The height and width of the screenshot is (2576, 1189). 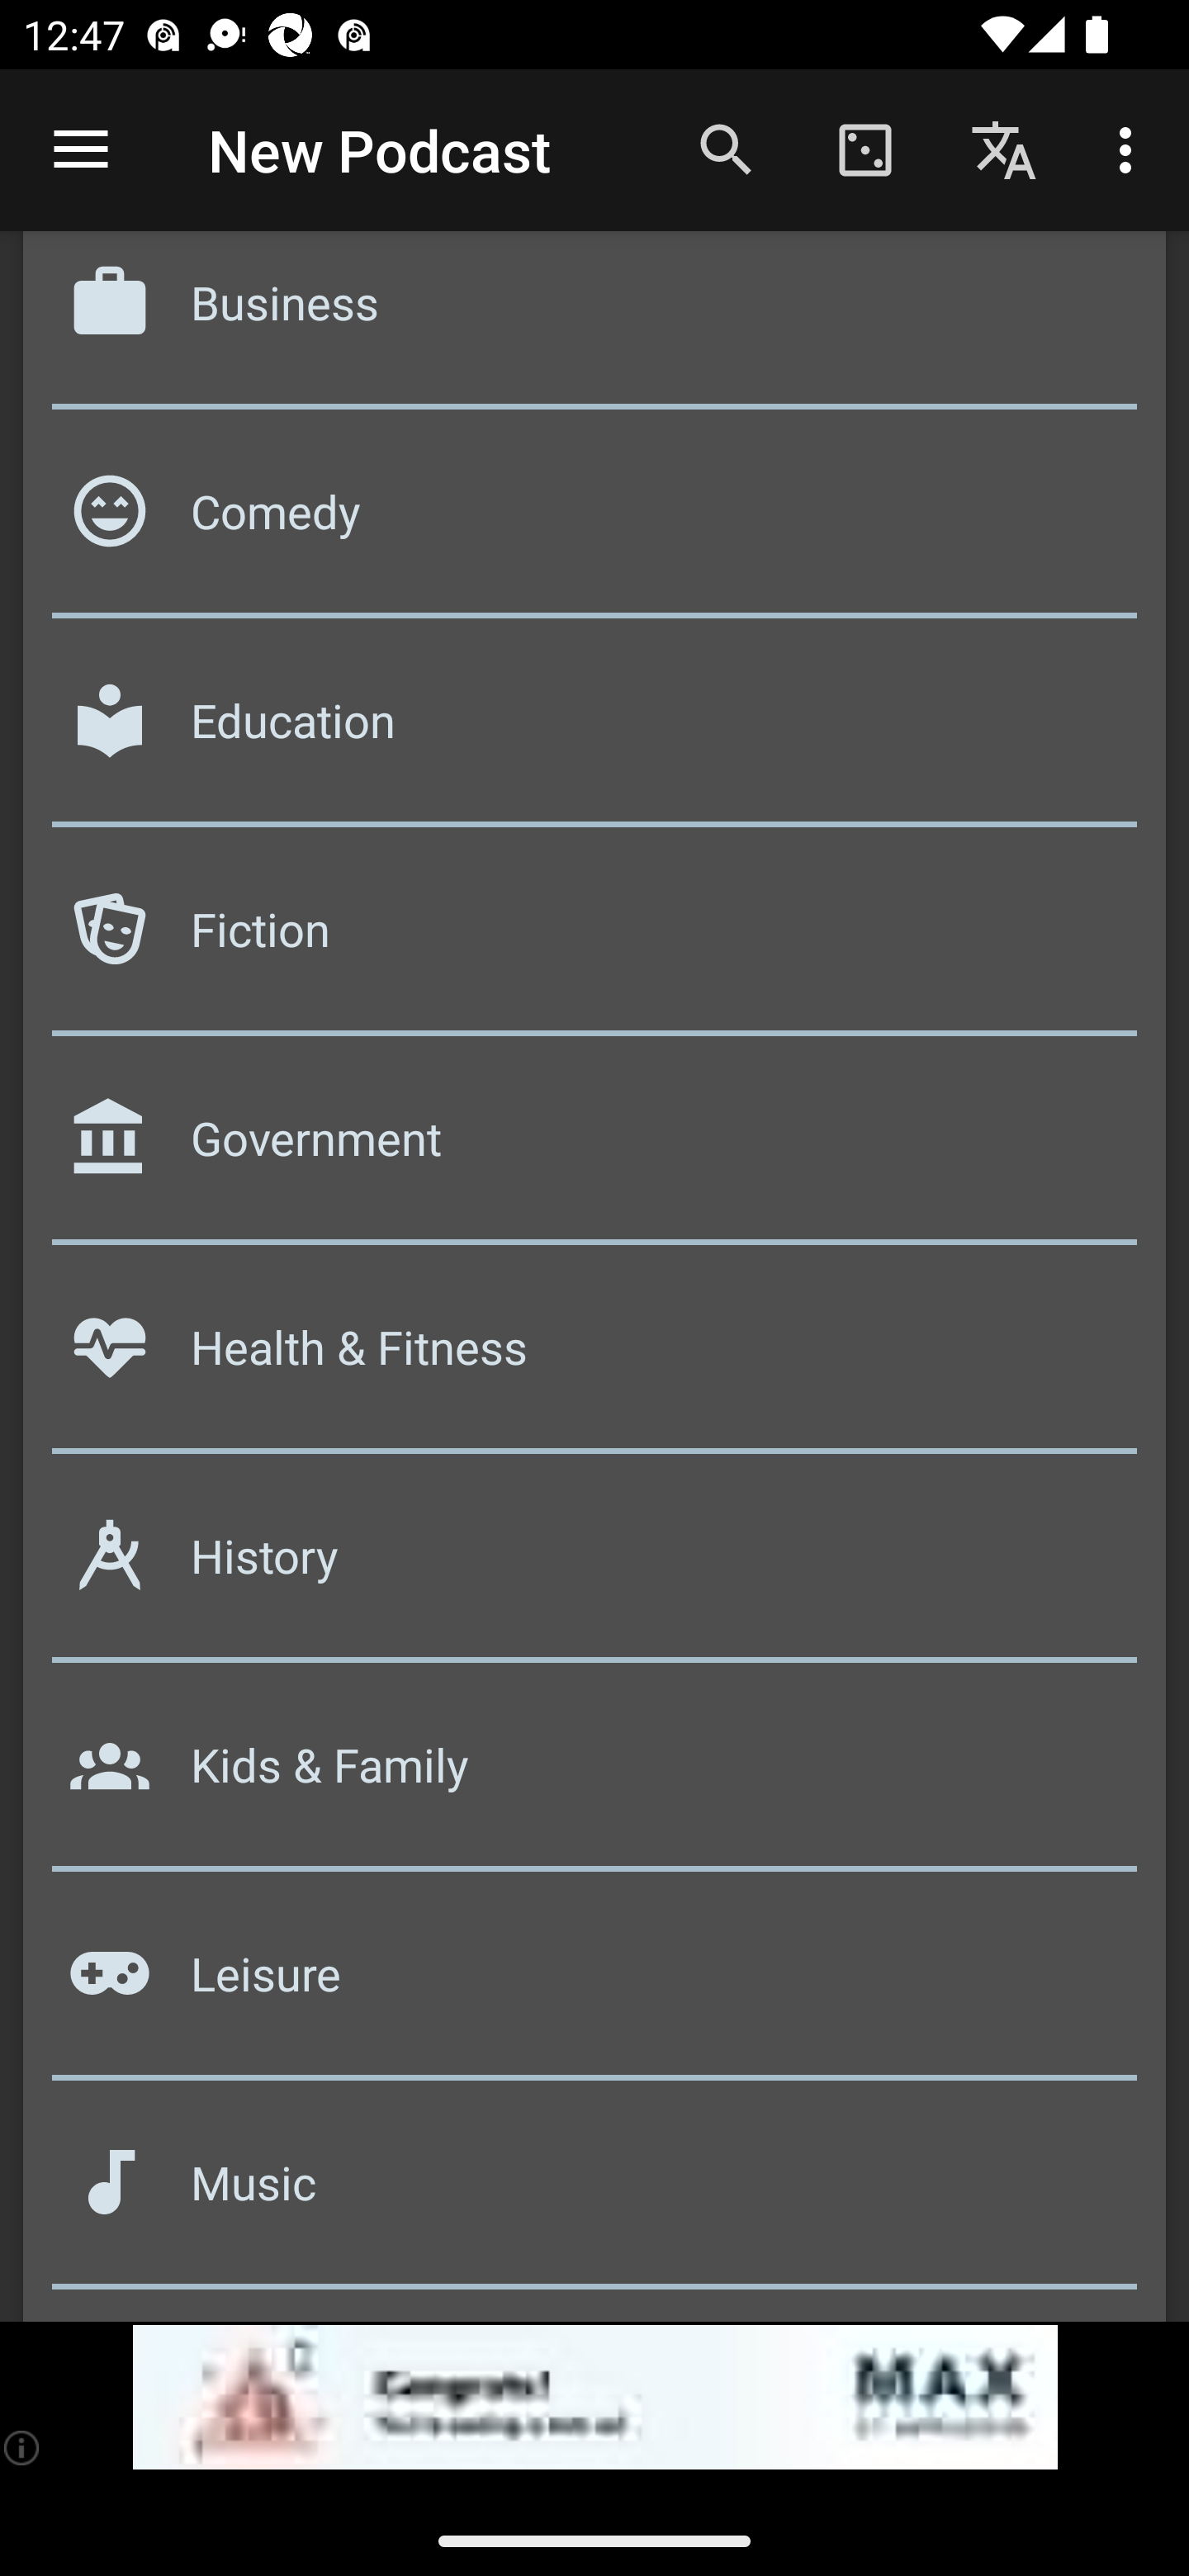 What do you see at coordinates (23, 2447) in the screenshot?
I see `(i)` at bounding box center [23, 2447].